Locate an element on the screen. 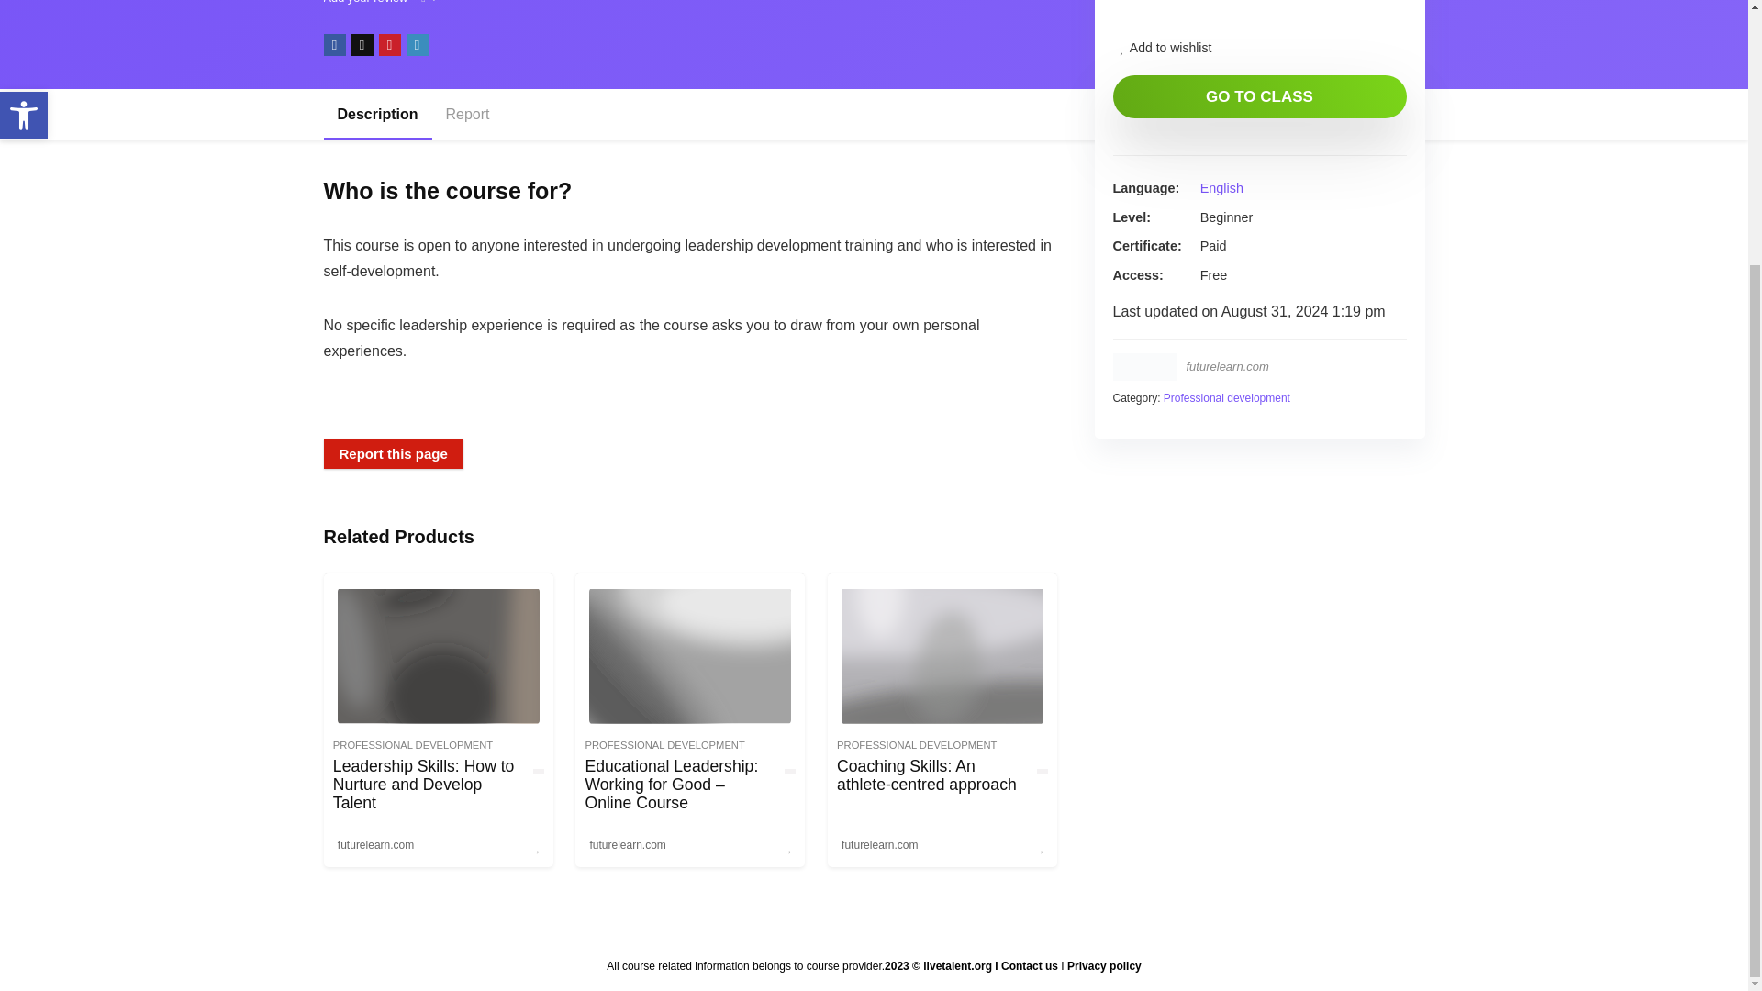 The image size is (1762, 991). Description is located at coordinates (376, 115).